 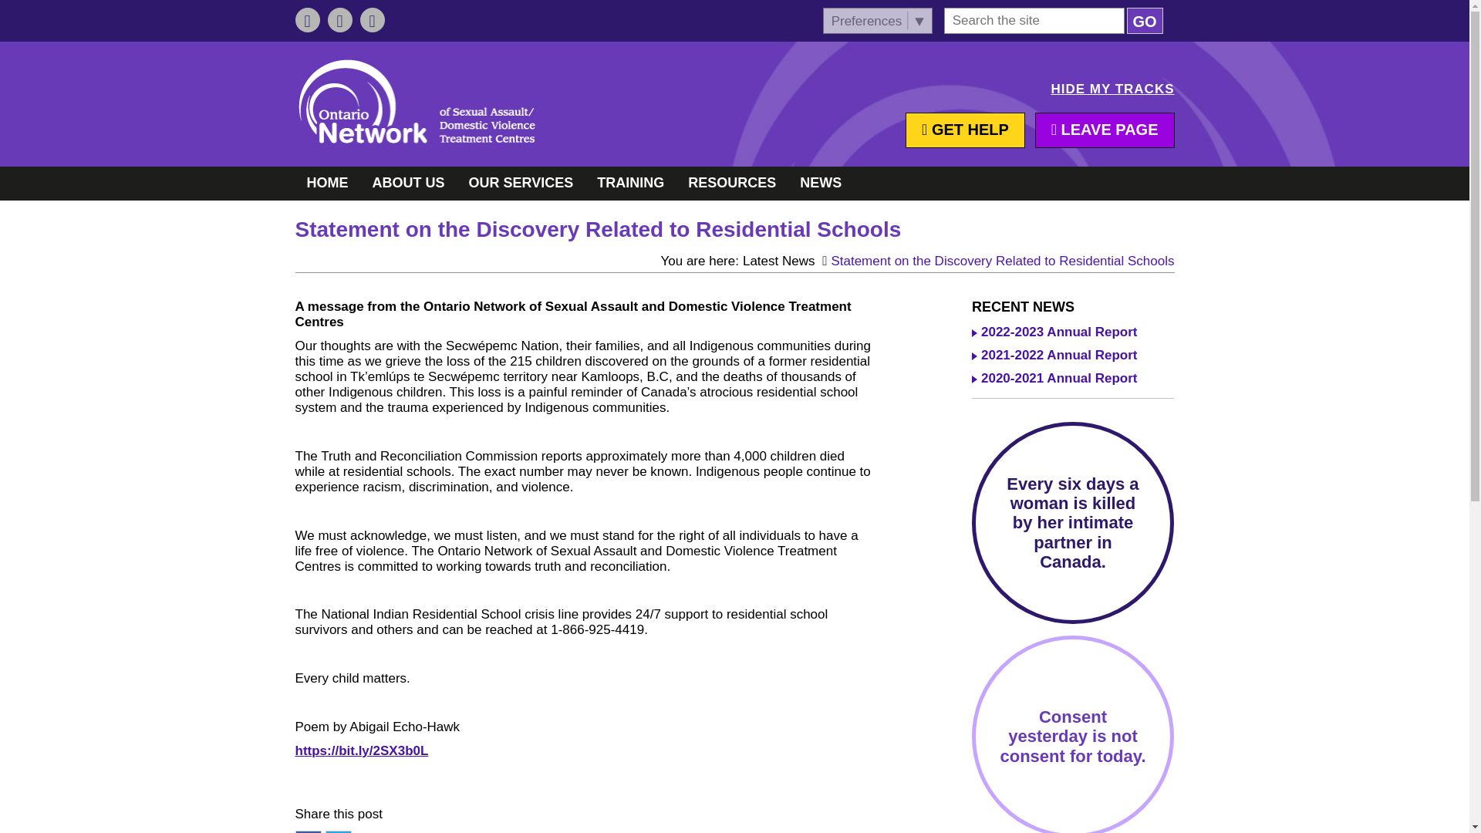 I want to click on Follow us on twitter, so click(x=339, y=20).